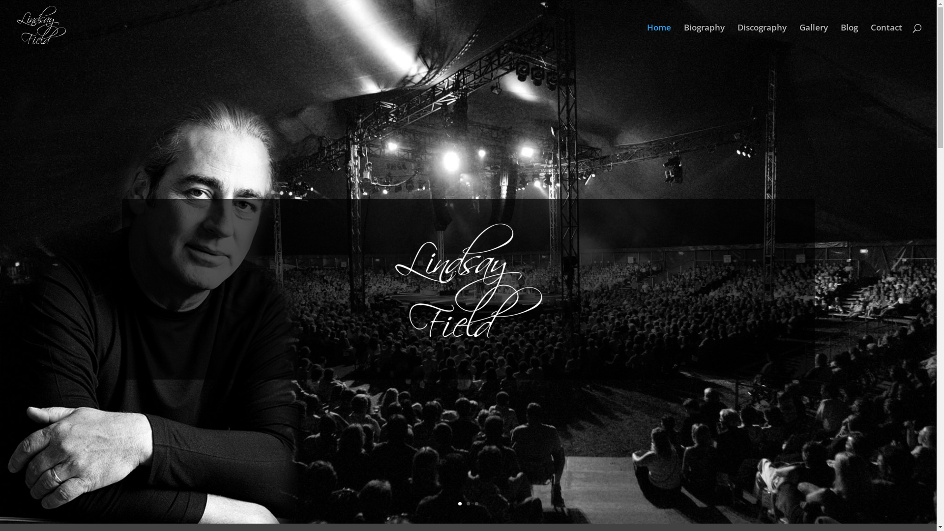  I want to click on Gallery, so click(814, 39).